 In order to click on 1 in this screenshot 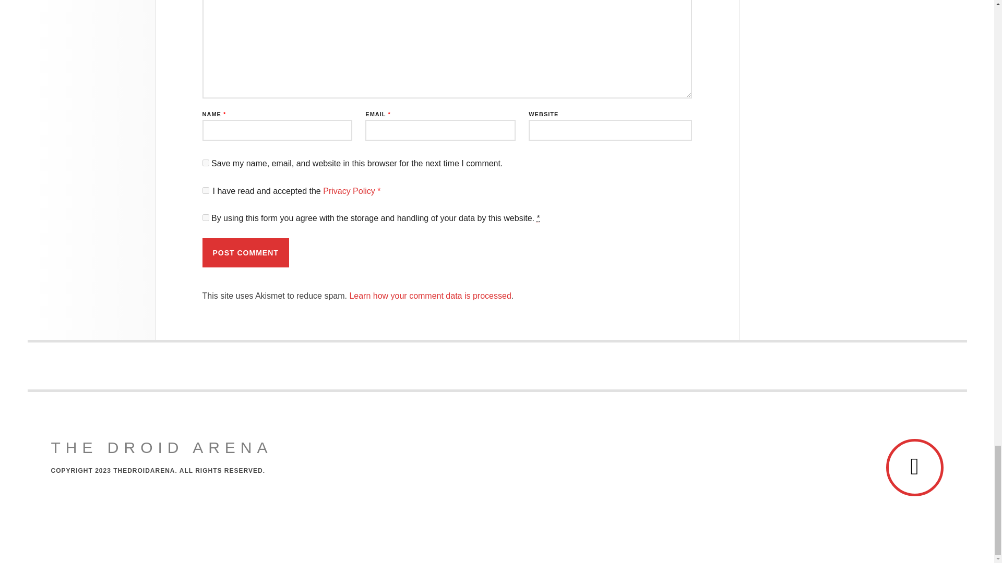, I will do `click(206, 218)`.